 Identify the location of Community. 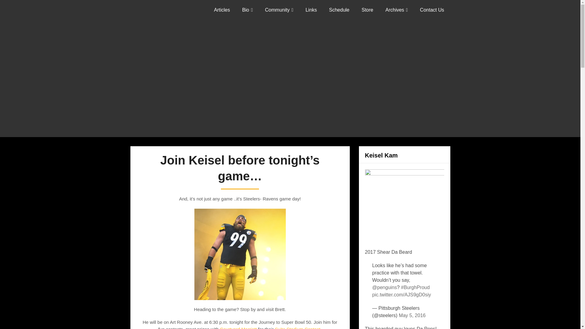
(279, 10).